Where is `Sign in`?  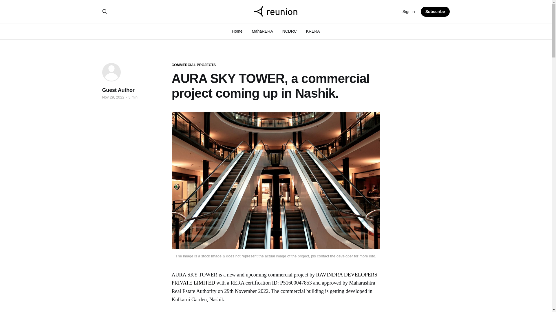 Sign in is located at coordinates (409, 12).